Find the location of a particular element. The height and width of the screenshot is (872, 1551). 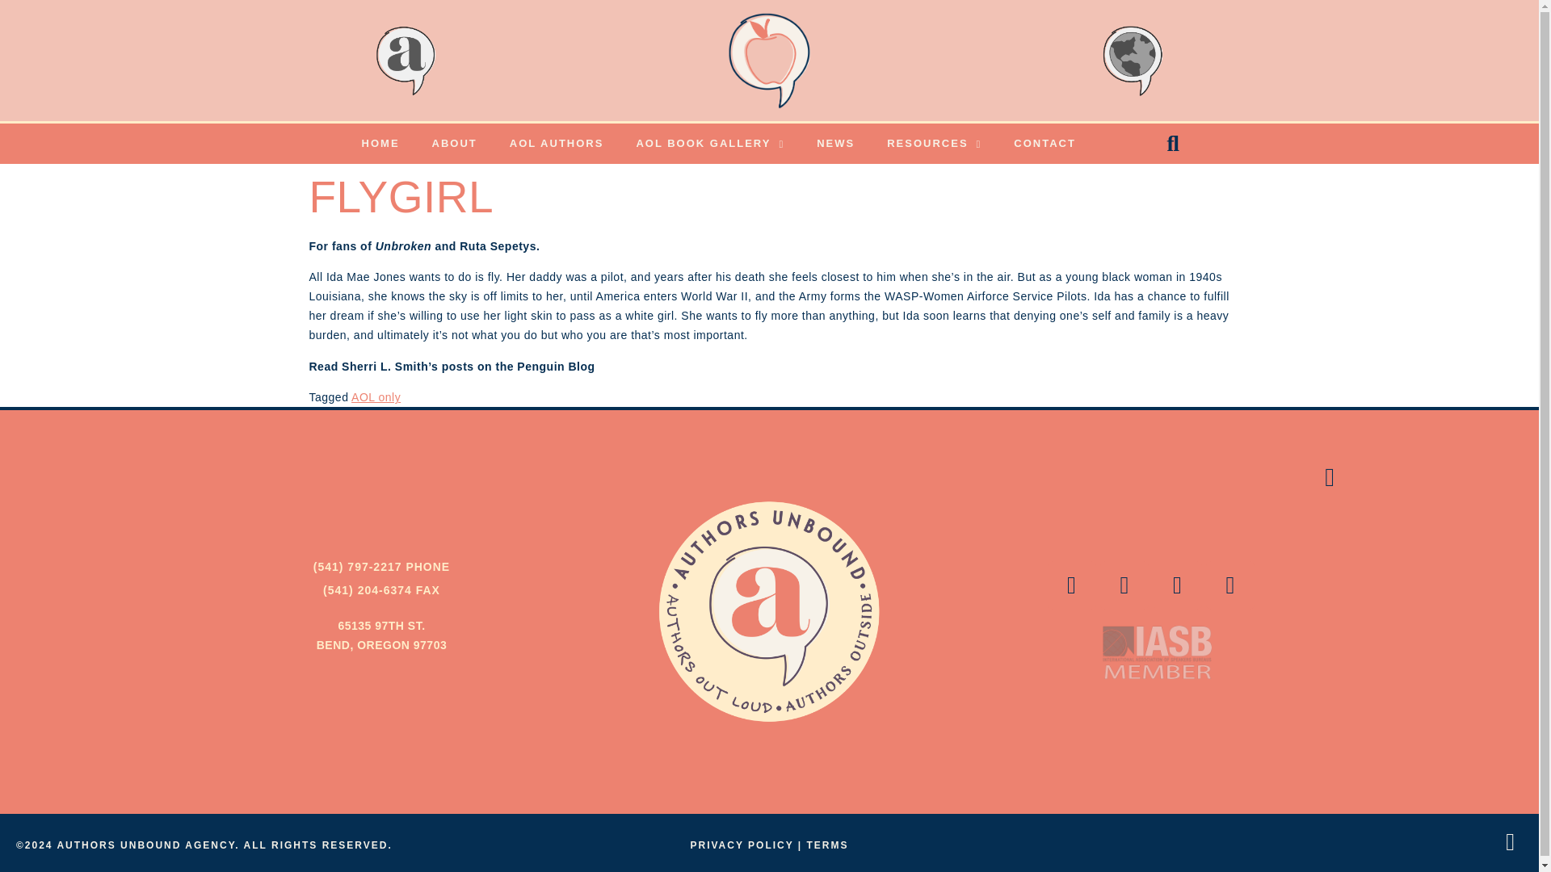

AOL BOOK GALLERY is located at coordinates (709, 144).